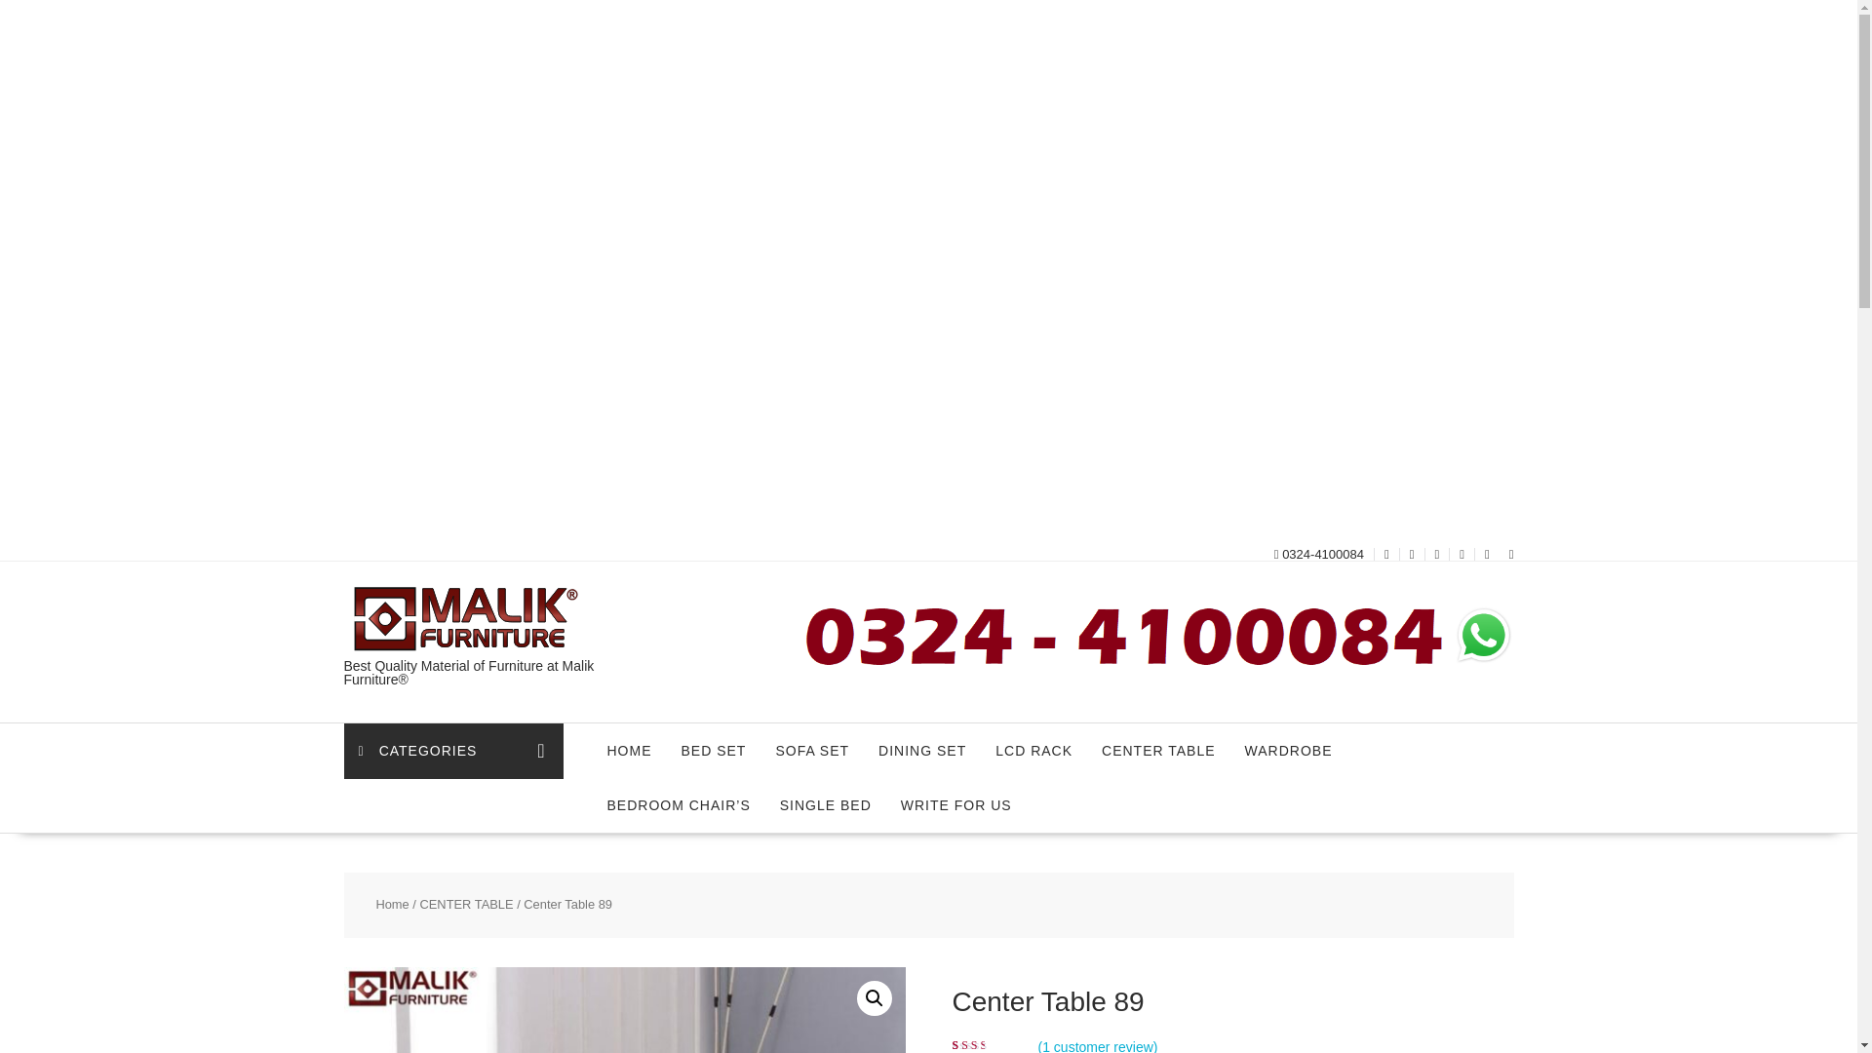 Image resolution: width=1872 pixels, height=1053 pixels. Describe the element at coordinates (1033, 751) in the screenshot. I see `LCD RACK` at that location.